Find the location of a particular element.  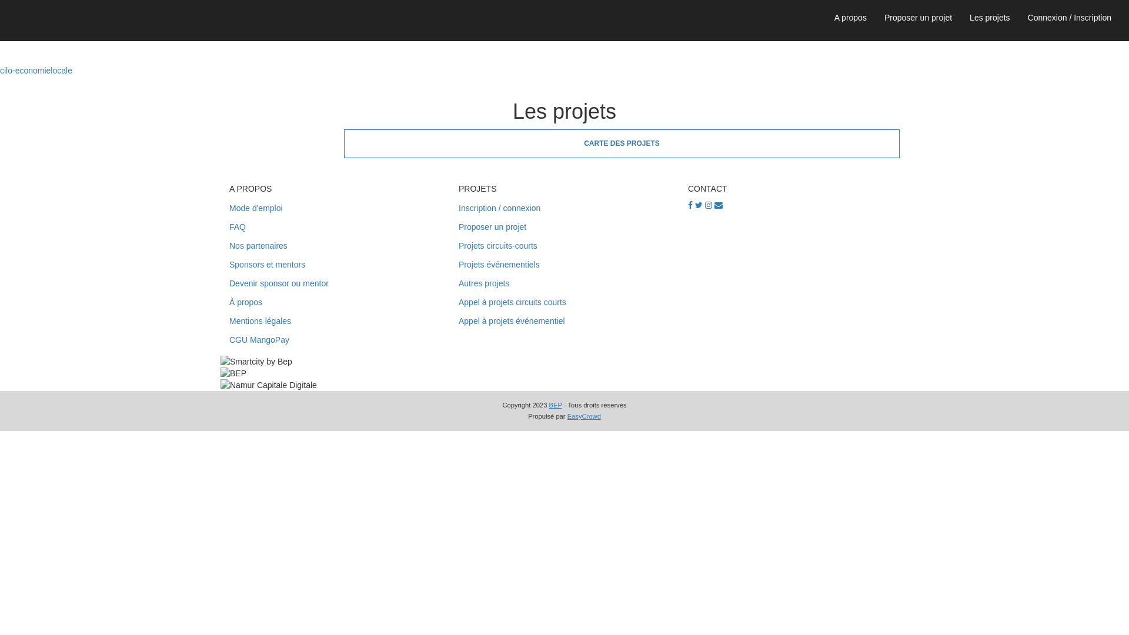

Nos partenaires is located at coordinates (335, 246).